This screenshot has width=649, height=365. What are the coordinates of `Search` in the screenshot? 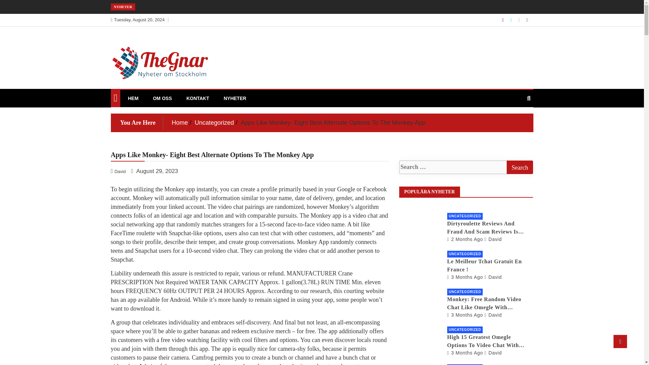 It's located at (519, 167).